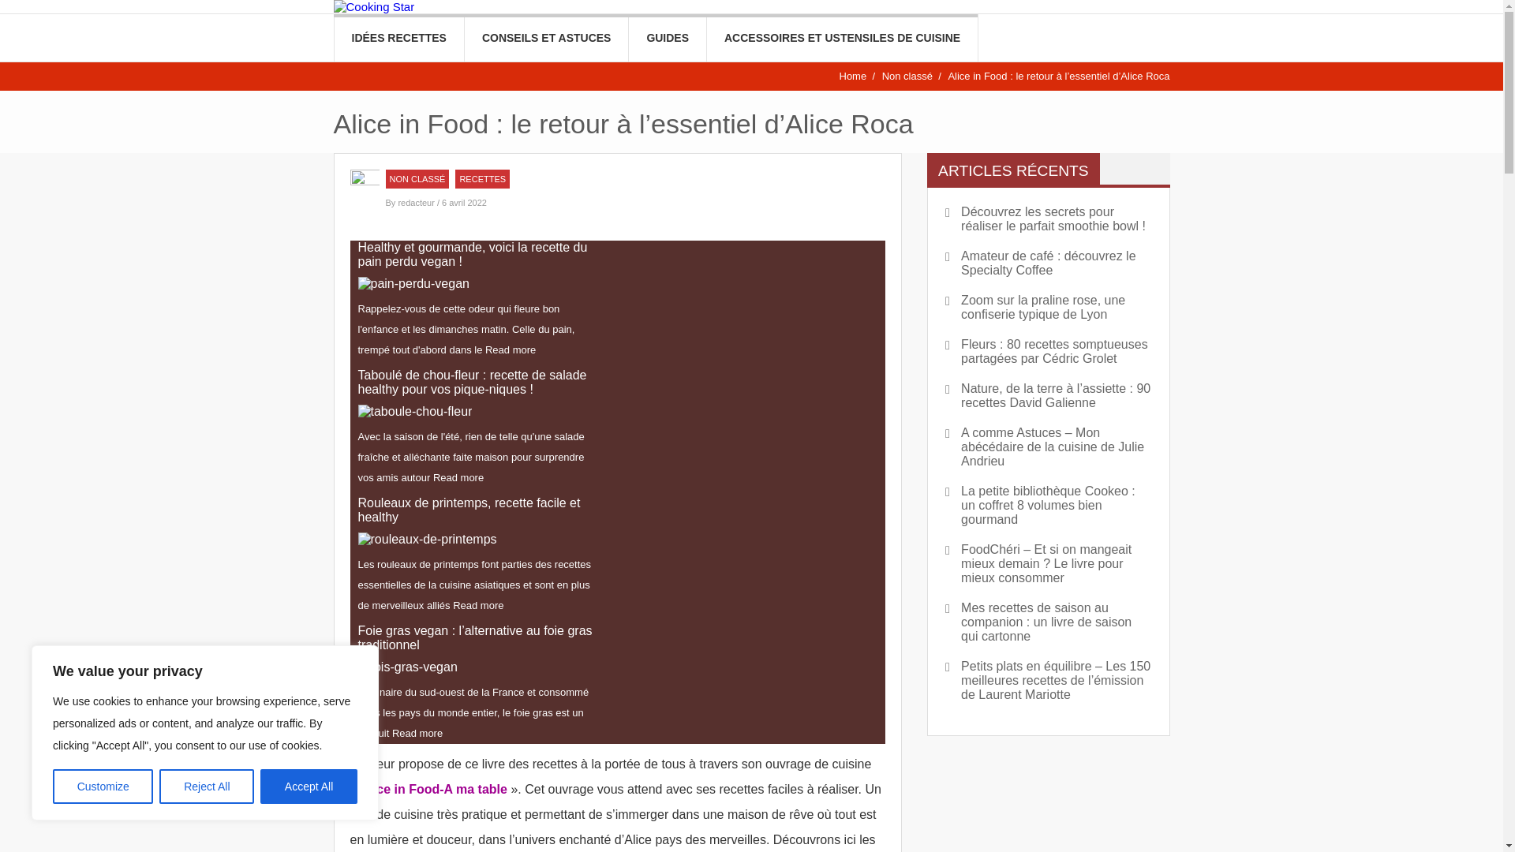 Image resolution: width=1515 pixels, height=852 pixels. Describe the element at coordinates (483, 179) in the screenshot. I see `RECETTES` at that location.